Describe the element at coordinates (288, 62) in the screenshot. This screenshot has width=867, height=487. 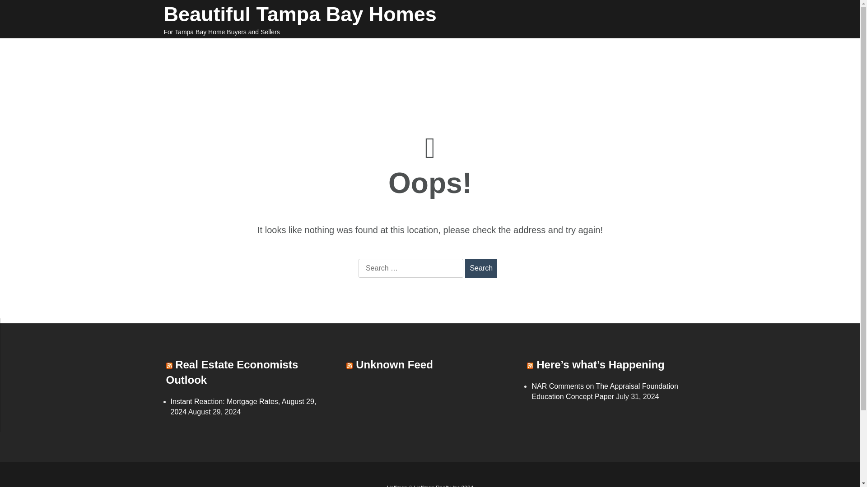
I see `Testimonials` at that location.